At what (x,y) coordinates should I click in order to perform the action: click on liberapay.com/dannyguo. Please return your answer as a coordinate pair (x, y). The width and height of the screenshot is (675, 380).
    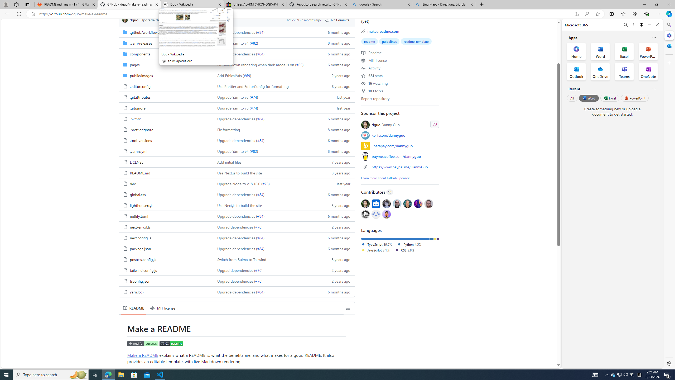
    Looking at the image, I should click on (400, 146).